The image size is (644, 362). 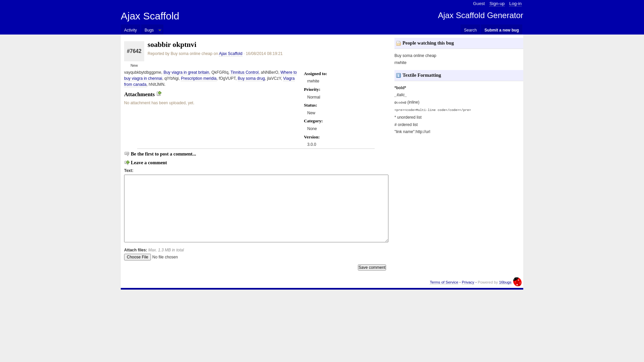 I want to click on Buy viagra in great britain, so click(x=186, y=72).